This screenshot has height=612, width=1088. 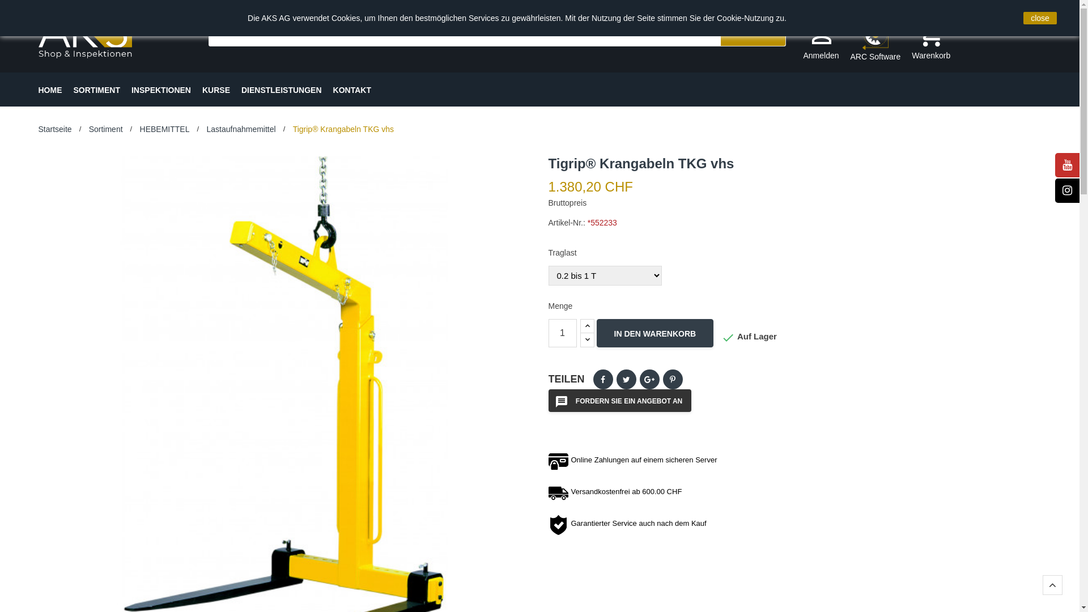 What do you see at coordinates (352, 90) in the screenshot?
I see `KONTAKT` at bounding box center [352, 90].